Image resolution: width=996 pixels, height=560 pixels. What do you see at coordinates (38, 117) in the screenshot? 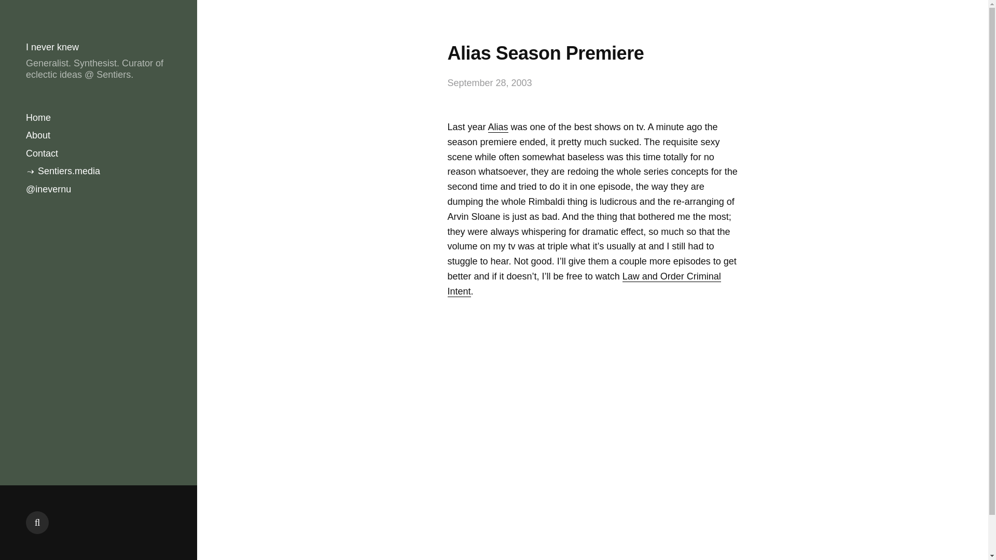
I see `Home` at bounding box center [38, 117].